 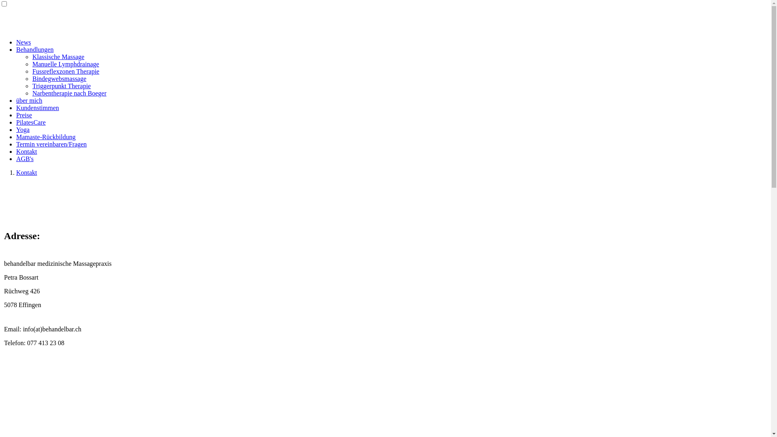 What do you see at coordinates (58, 57) in the screenshot?
I see `Klassische Massage` at bounding box center [58, 57].